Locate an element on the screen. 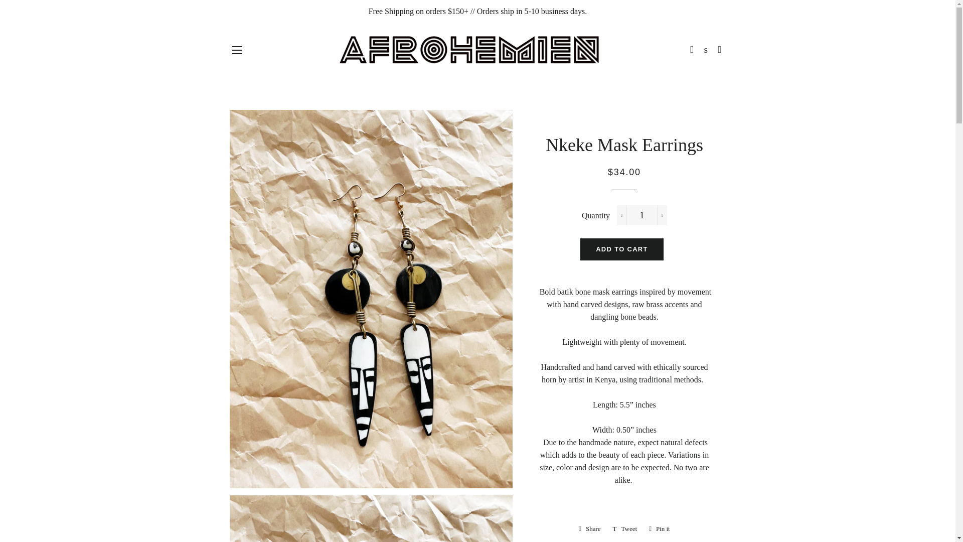  Pin on Pinterest is located at coordinates (659, 529).